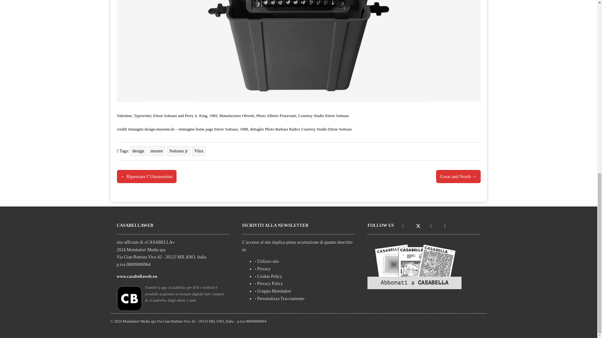  I want to click on design, so click(138, 151).